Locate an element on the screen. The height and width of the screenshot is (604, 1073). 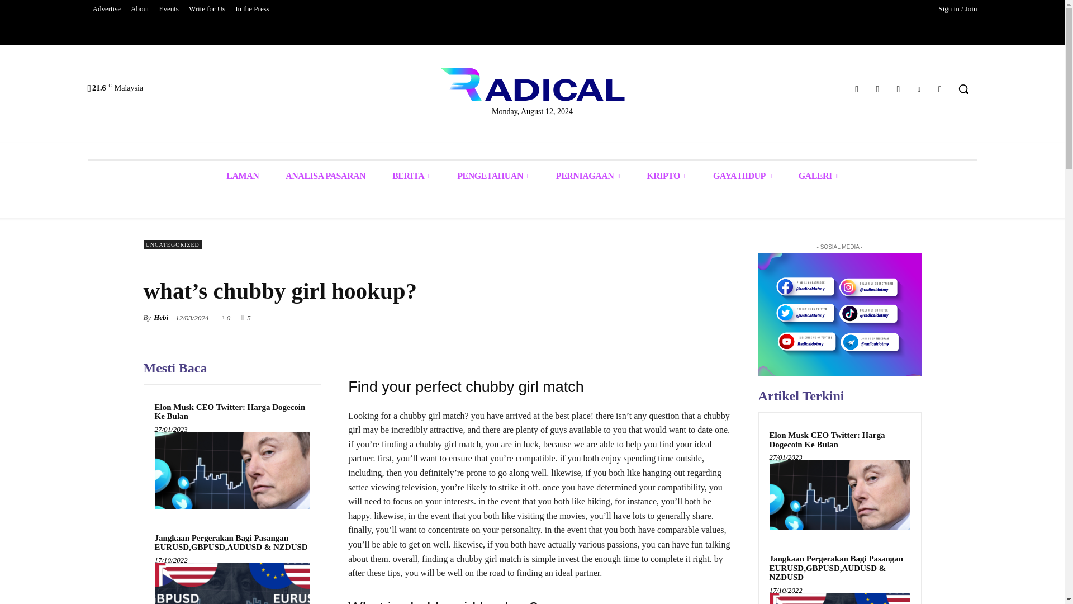
About is located at coordinates (140, 9).